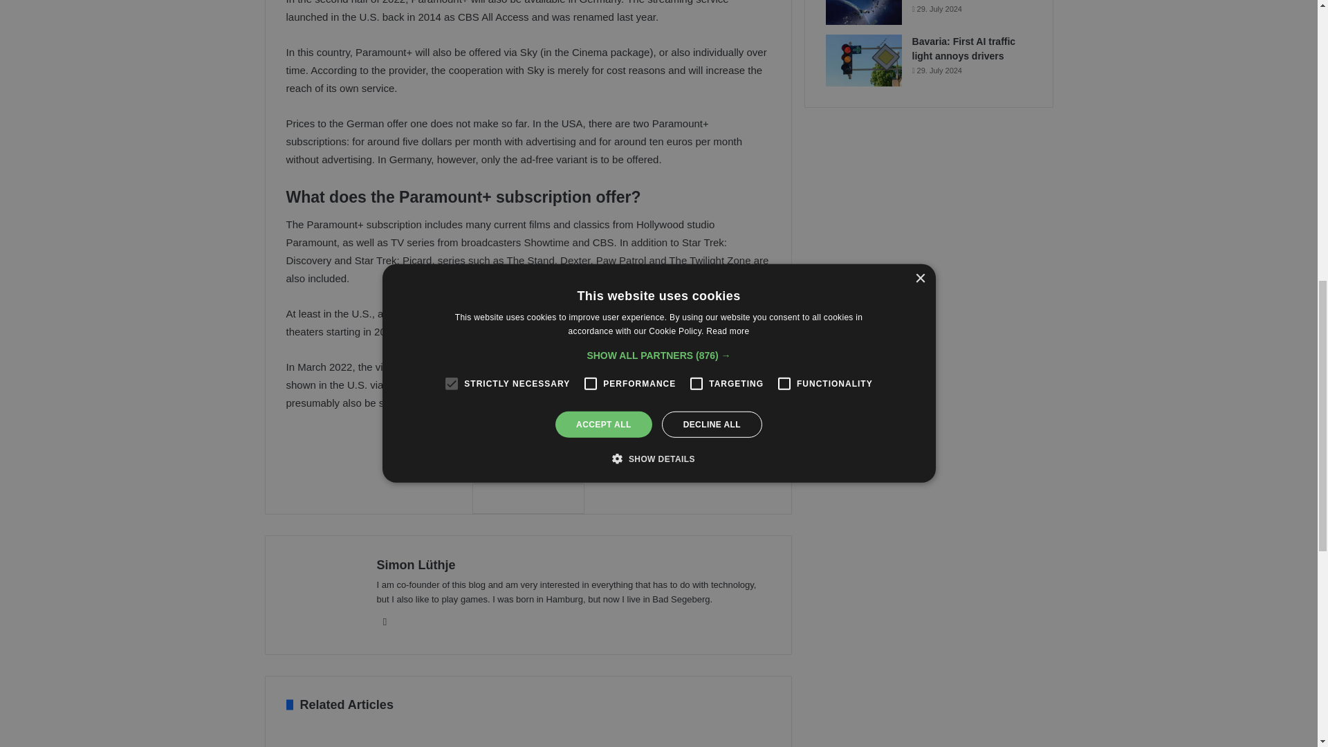 The image size is (1328, 747). What do you see at coordinates (385, 621) in the screenshot?
I see `LinkedIn` at bounding box center [385, 621].